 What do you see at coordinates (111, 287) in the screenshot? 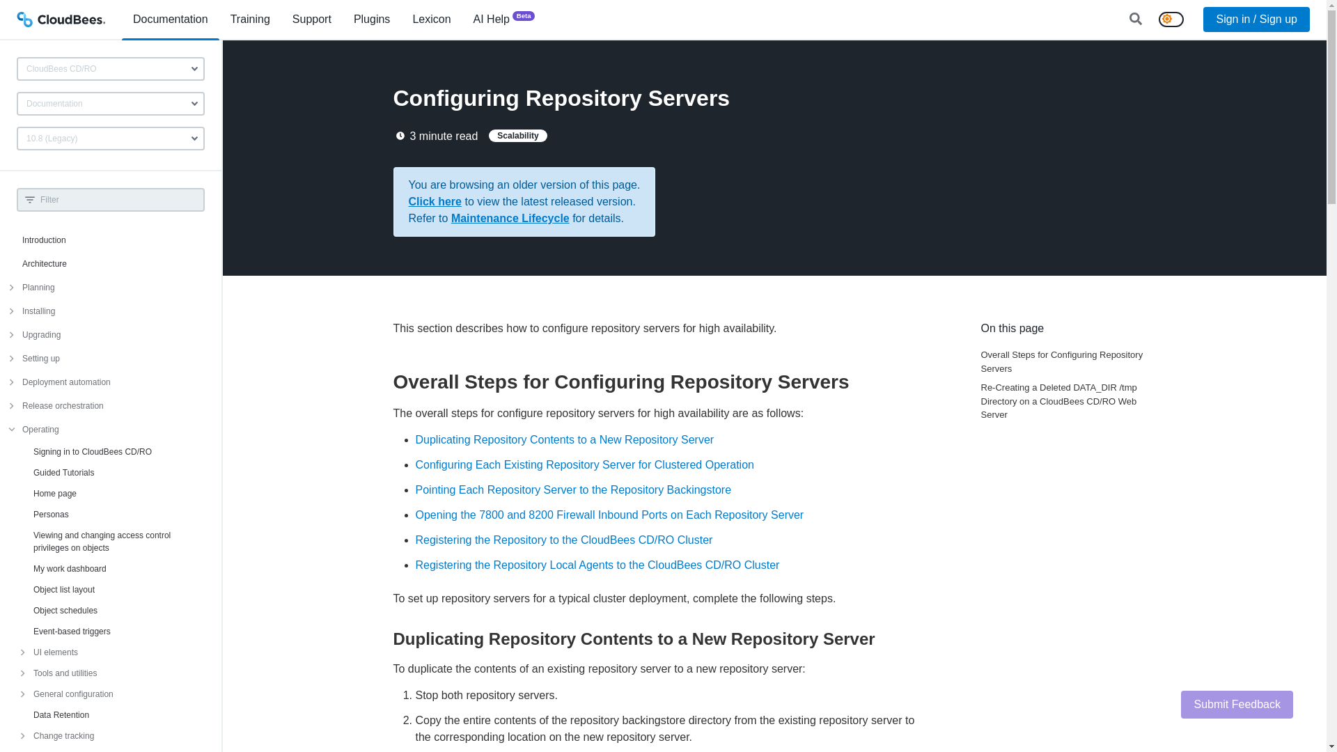
I see `Planning` at bounding box center [111, 287].